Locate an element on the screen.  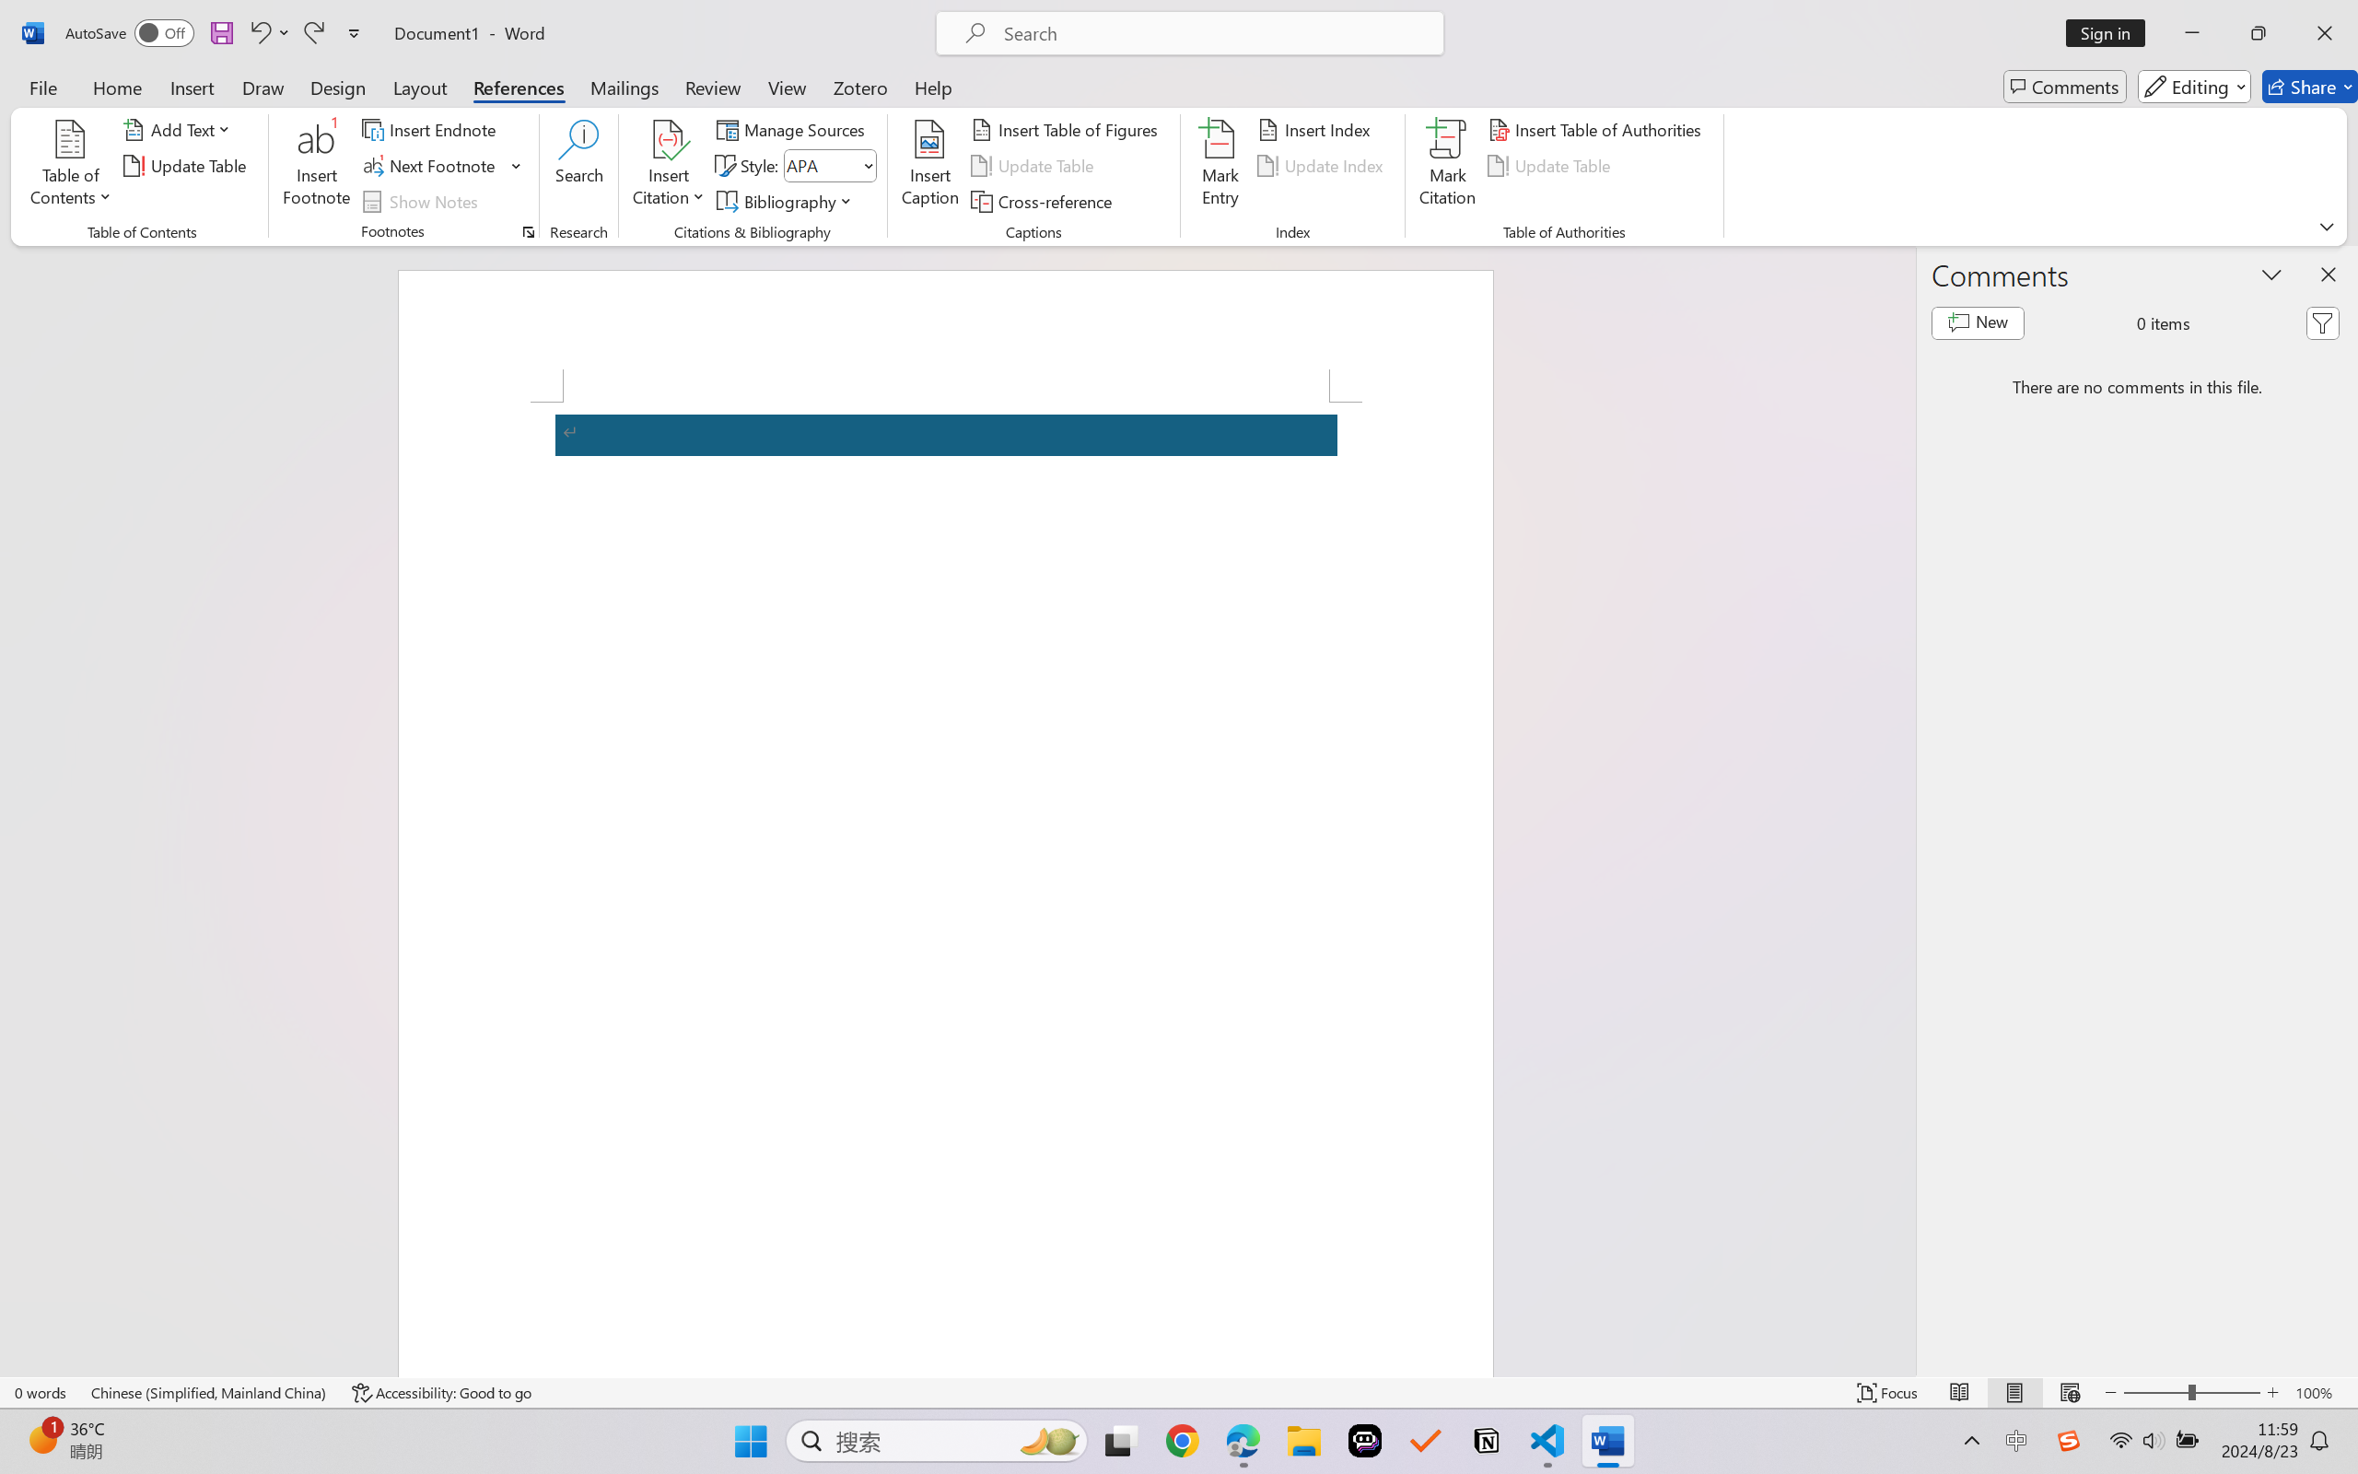
Insert Caption... is located at coordinates (930, 166).